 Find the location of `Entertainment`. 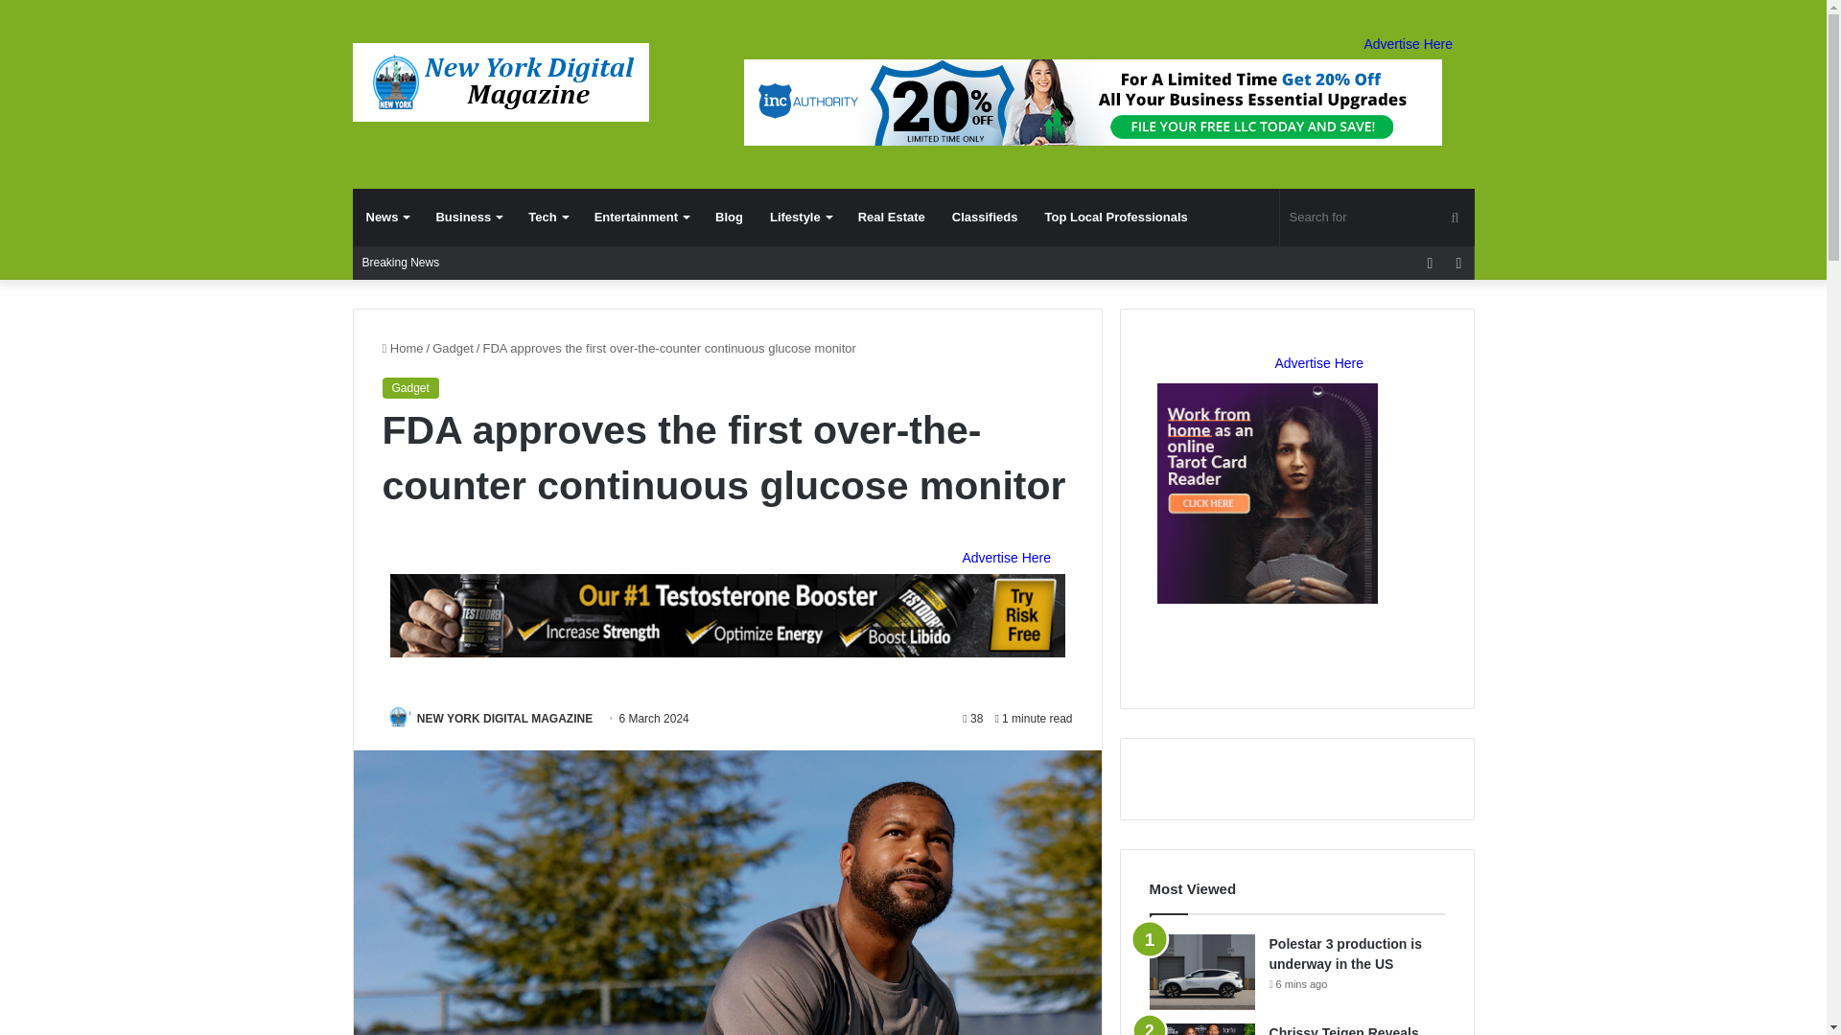

Entertainment is located at coordinates (641, 217).